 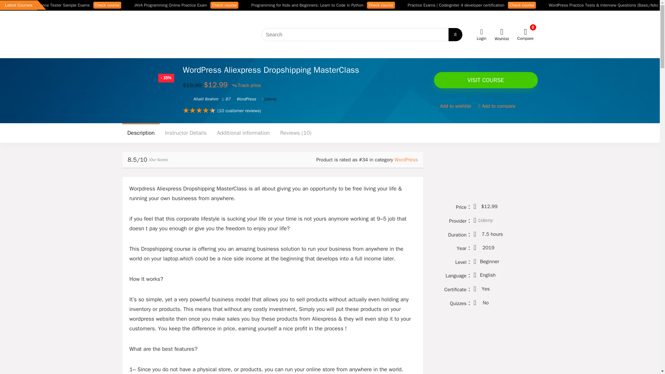 What do you see at coordinates (243, 133) in the screenshot?
I see `Additional information` at bounding box center [243, 133].